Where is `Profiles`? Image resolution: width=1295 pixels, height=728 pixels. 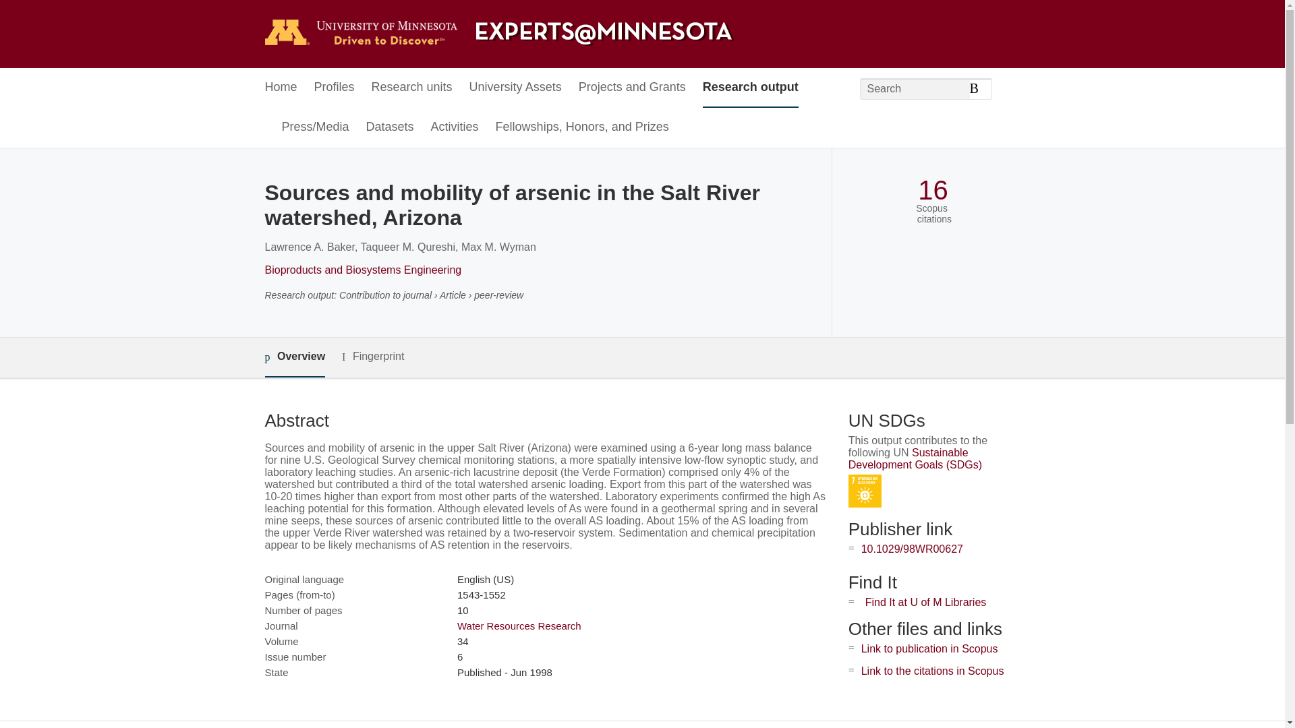 Profiles is located at coordinates (335, 88).